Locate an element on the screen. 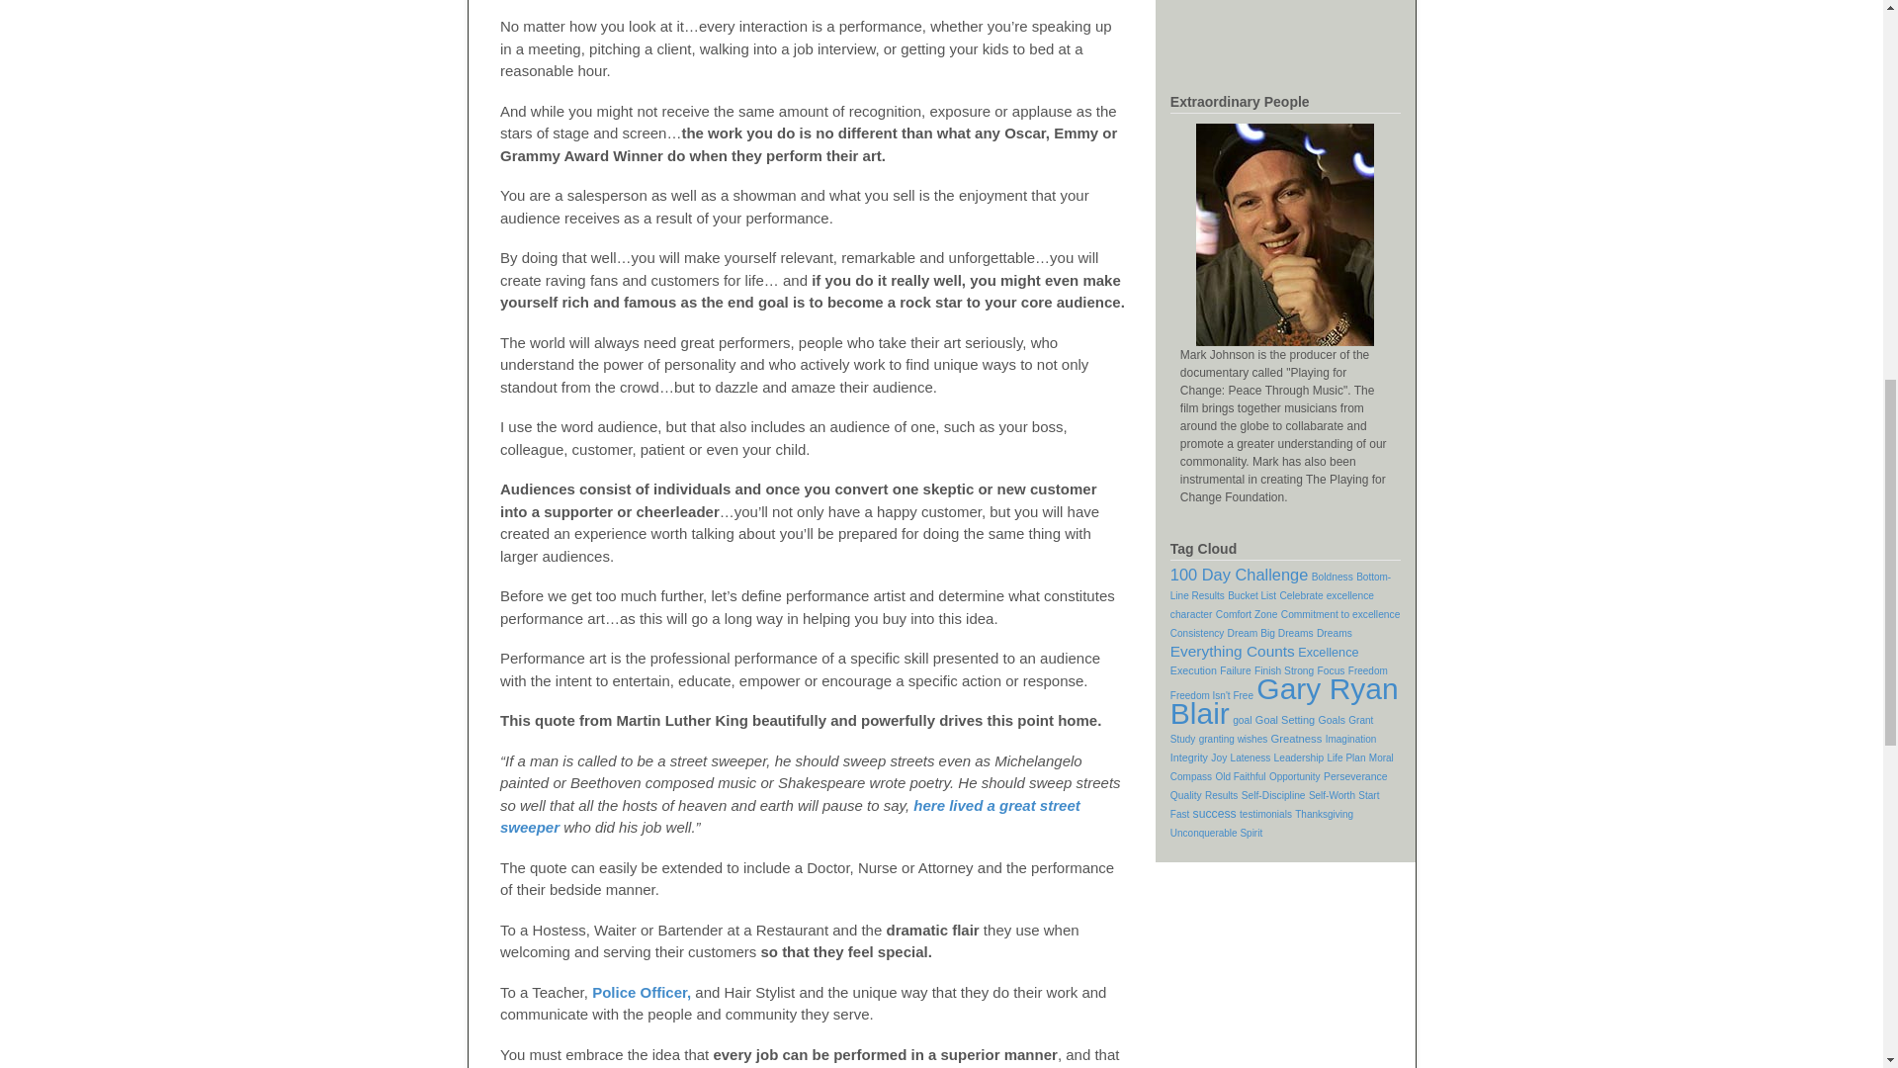 This screenshot has width=1898, height=1068. 2 topics is located at coordinates (1327, 595).